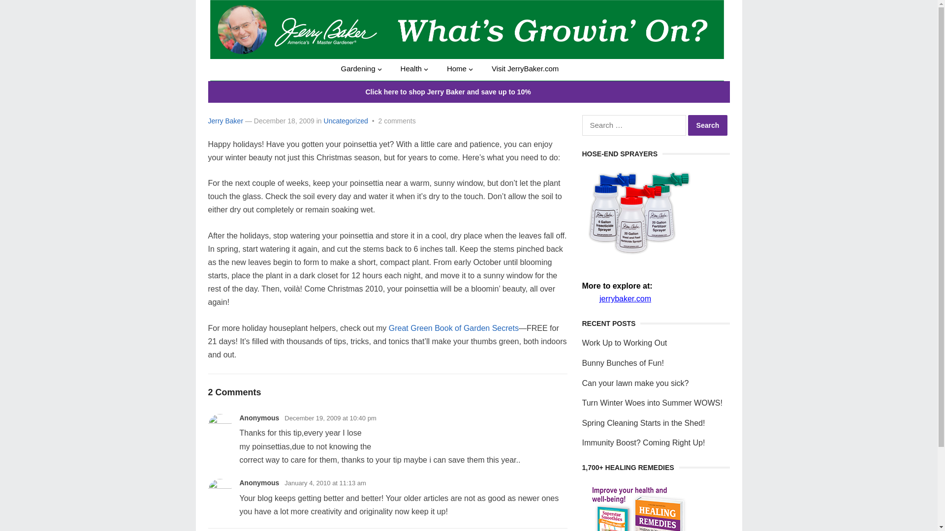 This screenshot has width=945, height=531. Describe the element at coordinates (454, 328) in the screenshot. I see `Great Green Book of Garden Secrets` at that location.